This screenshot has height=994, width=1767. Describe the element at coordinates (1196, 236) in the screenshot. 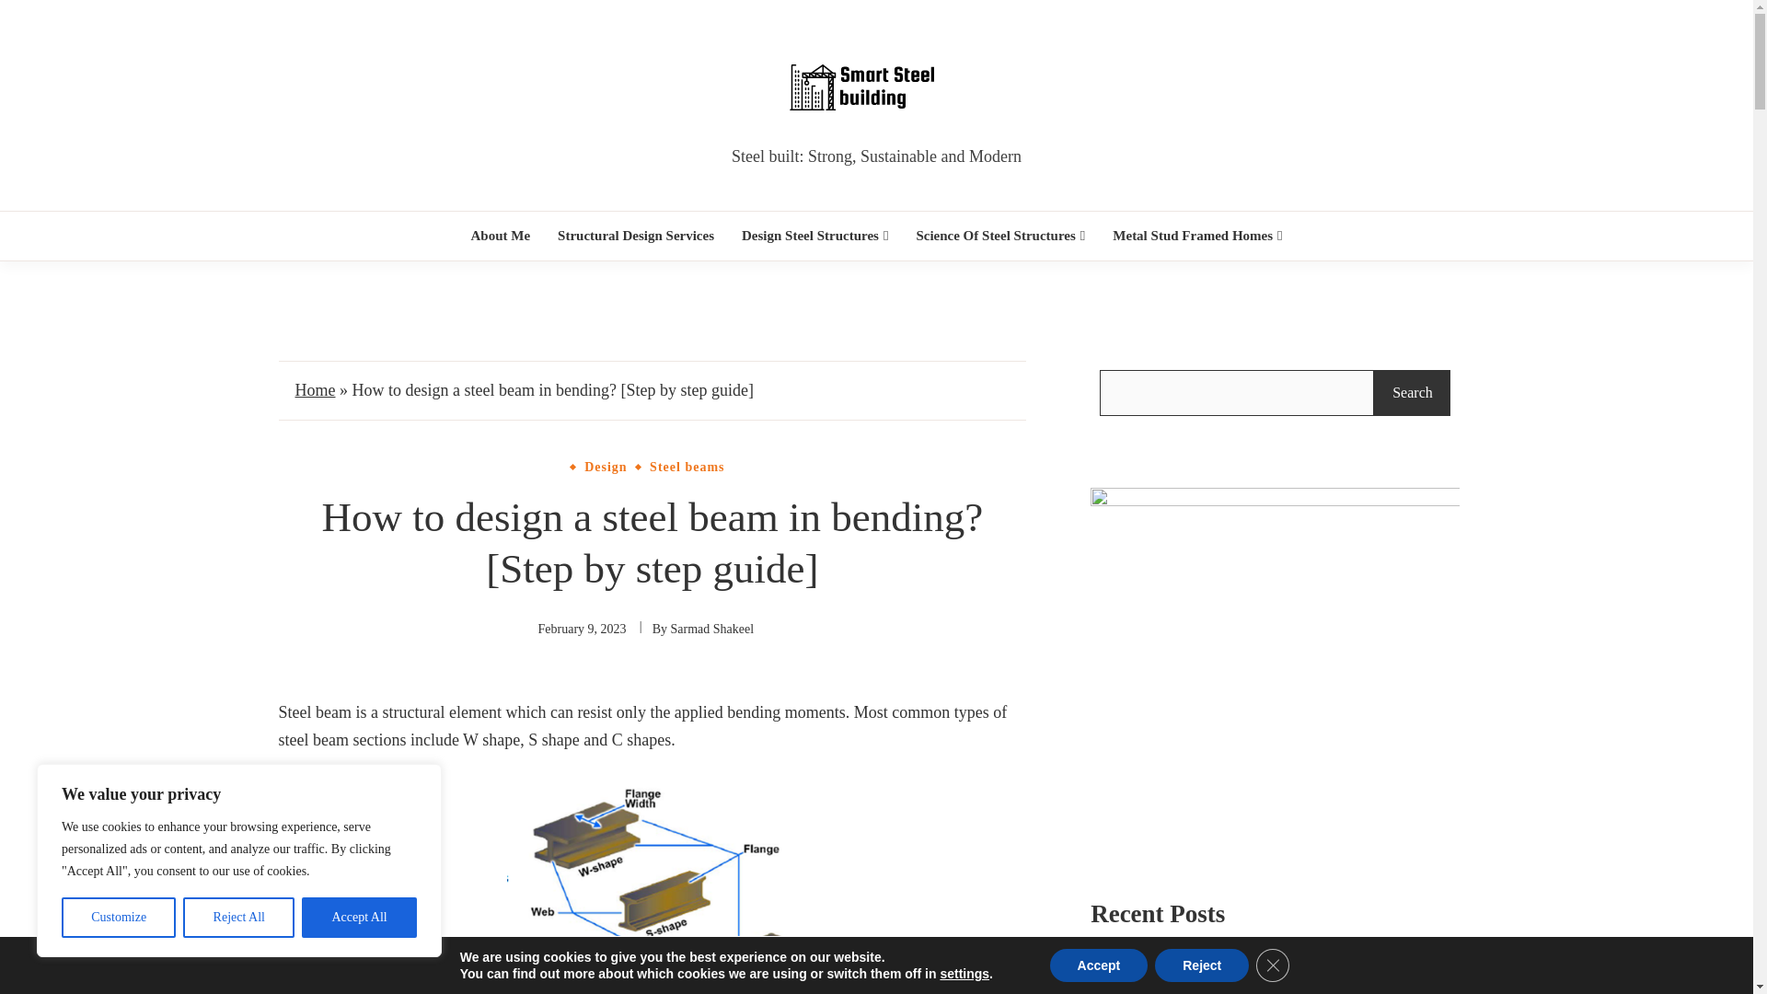

I see `Metal Stud Framed Homes` at that location.